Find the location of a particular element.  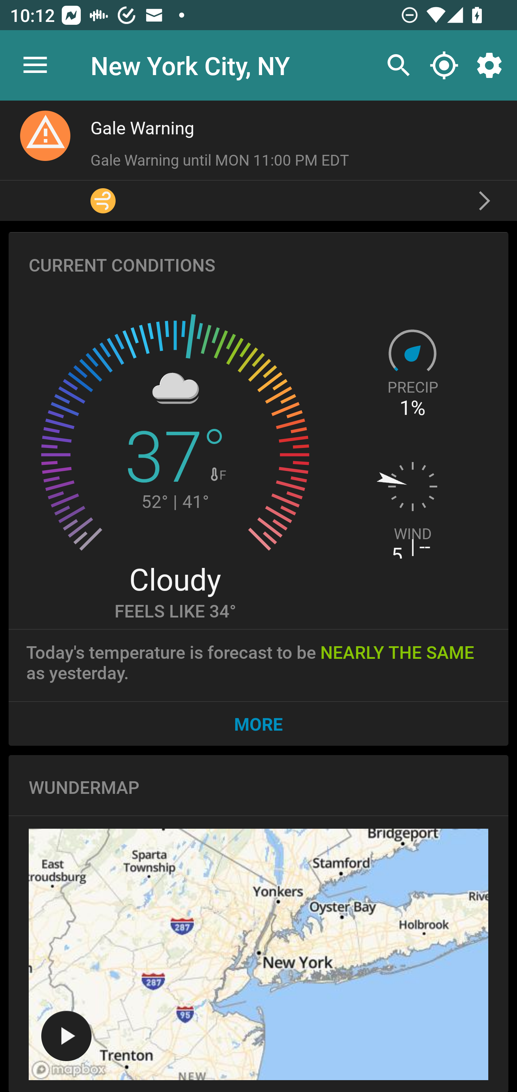

Settings is located at coordinates (492, 65).